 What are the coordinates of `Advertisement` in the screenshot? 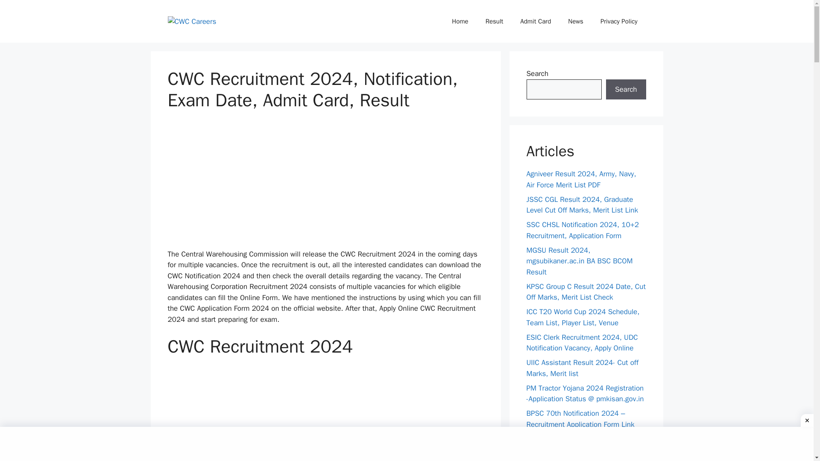 It's located at (325, 185).